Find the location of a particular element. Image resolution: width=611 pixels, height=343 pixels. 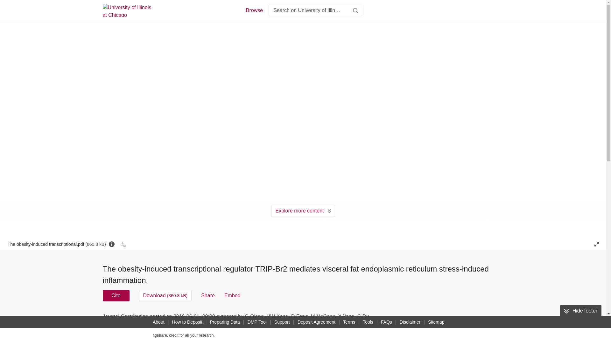

FAQs is located at coordinates (386, 322).